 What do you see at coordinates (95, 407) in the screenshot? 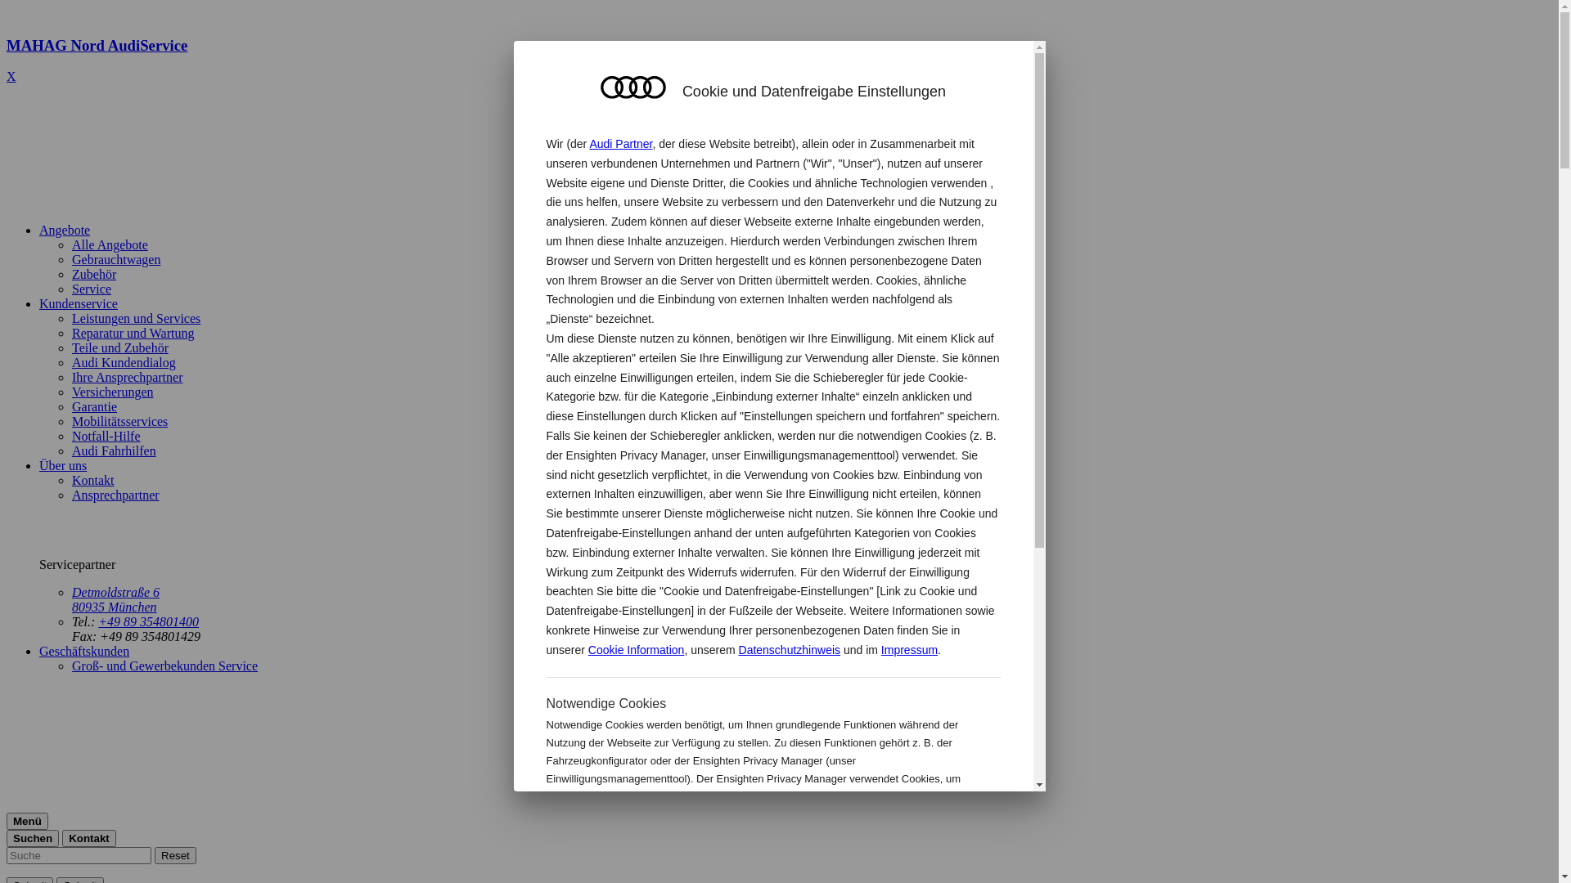
I see `Garantie` at bounding box center [95, 407].